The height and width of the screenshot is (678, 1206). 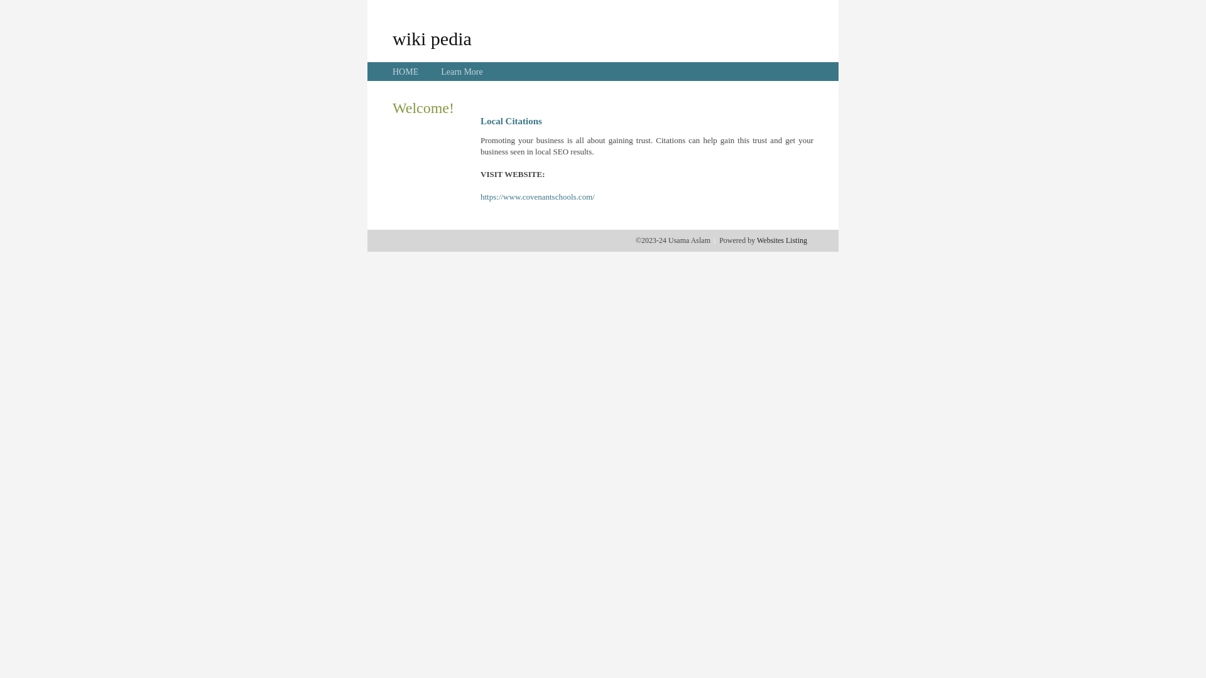 What do you see at coordinates (462, 72) in the screenshot?
I see `Learn More` at bounding box center [462, 72].